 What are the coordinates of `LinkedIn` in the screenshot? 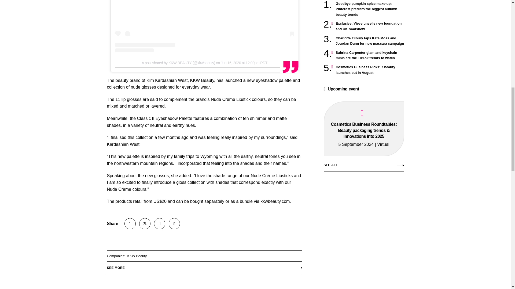 It's located at (160, 224).